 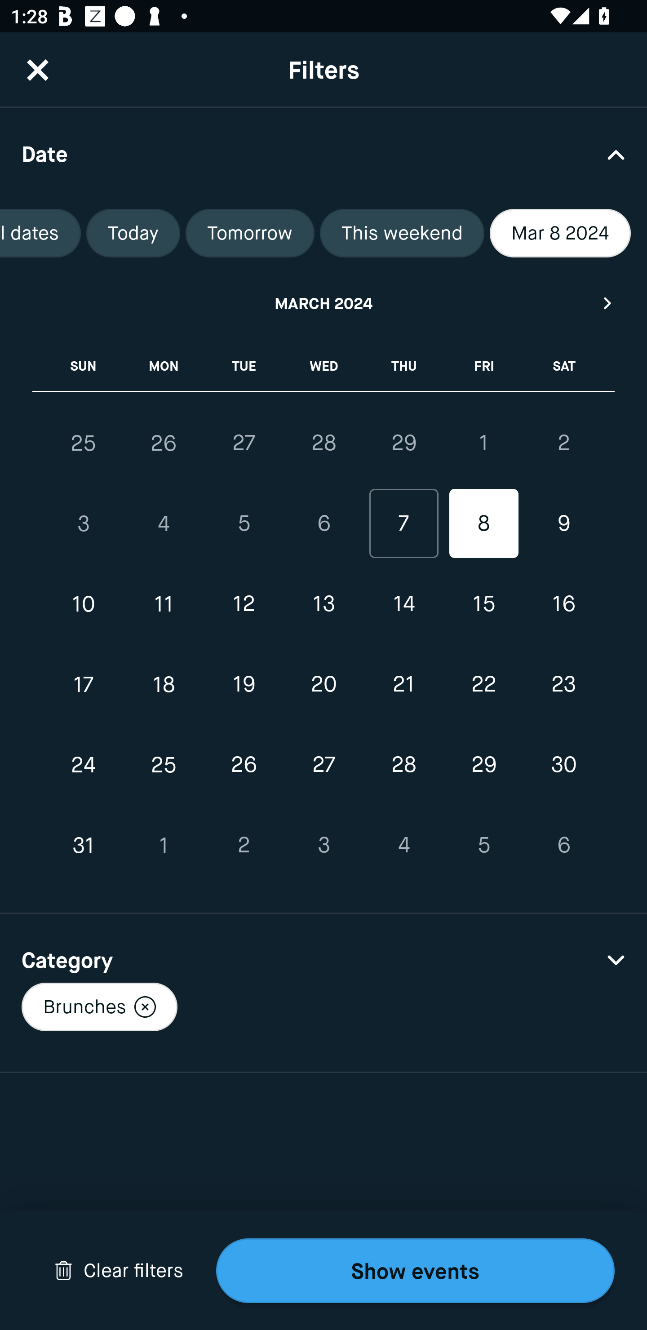 What do you see at coordinates (563, 845) in the screenshot?
I see `6` at bounding box center [563, 845].